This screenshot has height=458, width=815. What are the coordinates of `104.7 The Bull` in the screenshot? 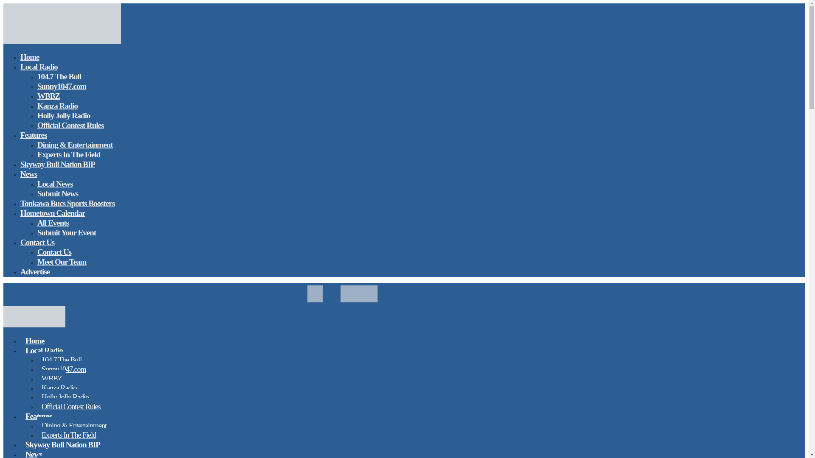 It's located at (59, 76).